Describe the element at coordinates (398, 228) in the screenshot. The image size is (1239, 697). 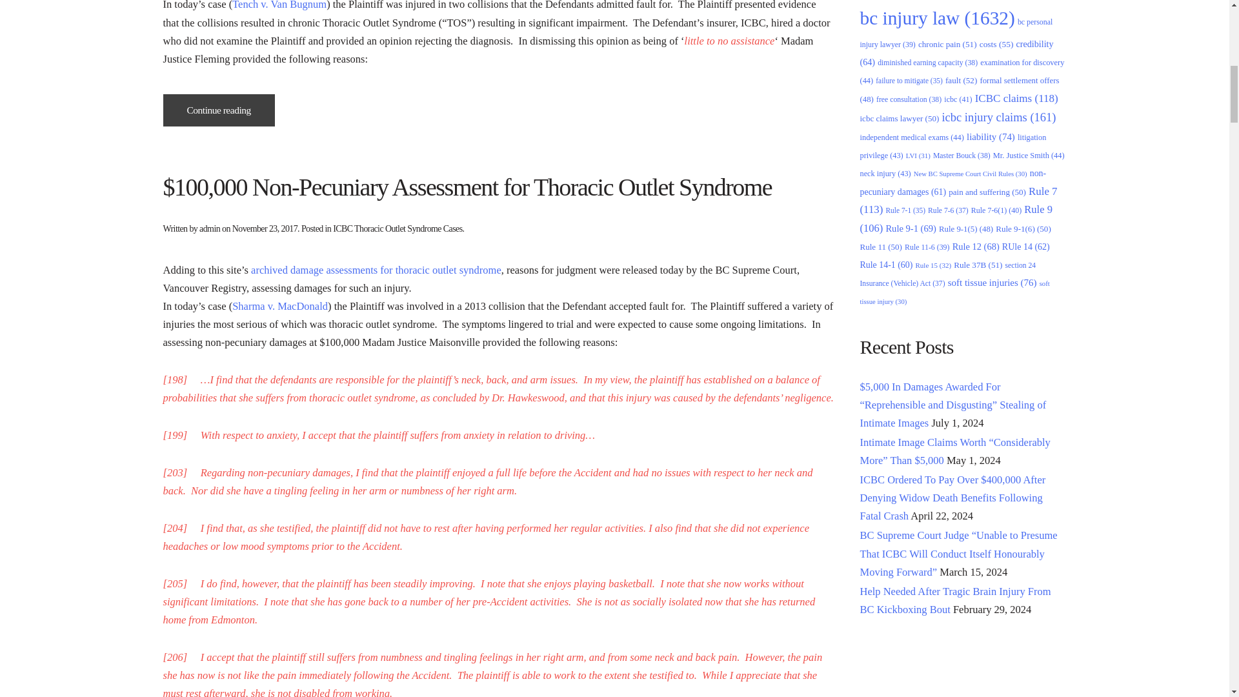
I see `ICBC Thoracic Outlet Syndrome Cases` at that location.